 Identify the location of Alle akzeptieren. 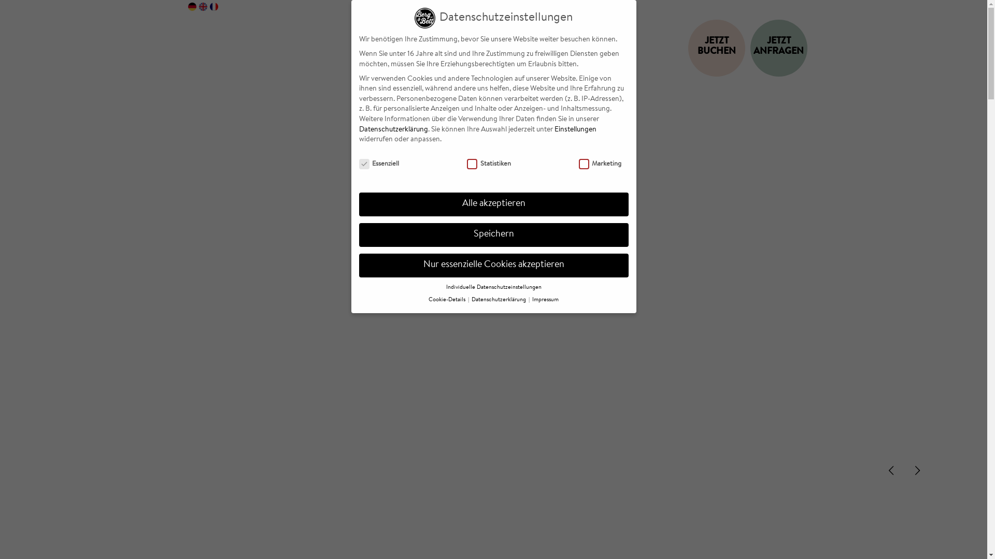
(493, 204).